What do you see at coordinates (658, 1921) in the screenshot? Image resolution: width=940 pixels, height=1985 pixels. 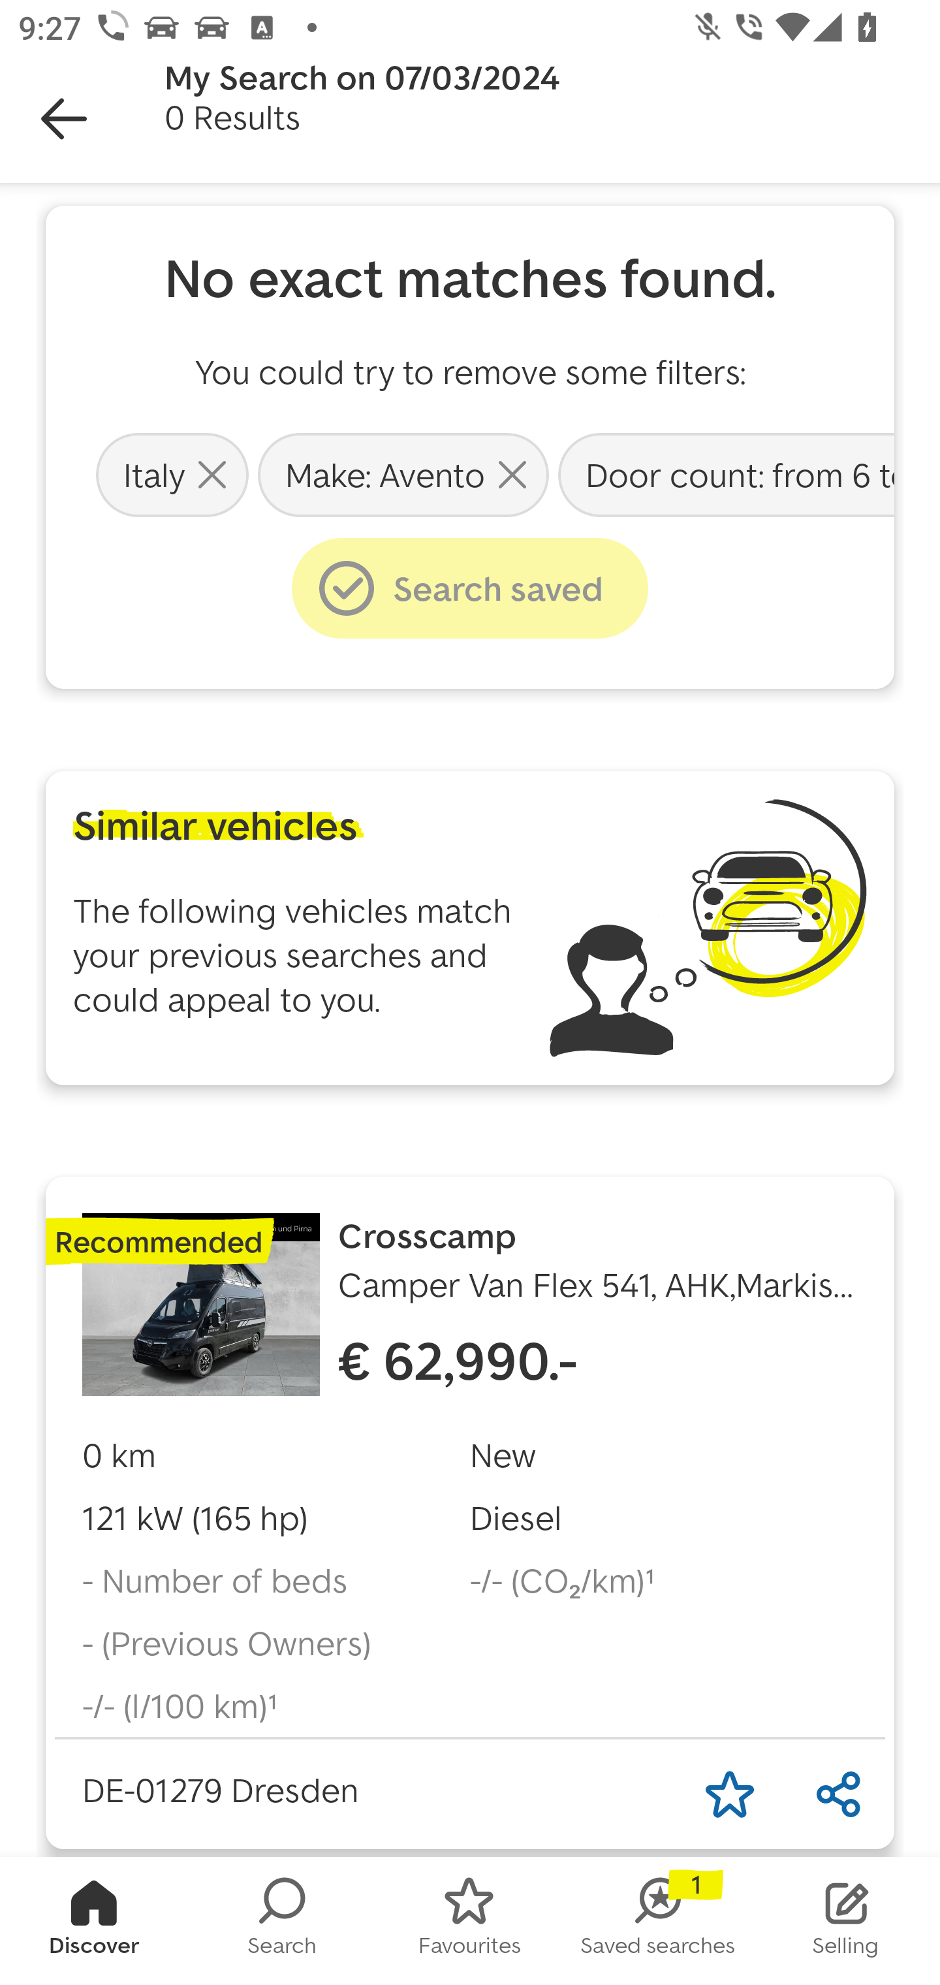 I see `SAVED_SEARCHES Saved searches 1` at bounding box center [658, 1921].